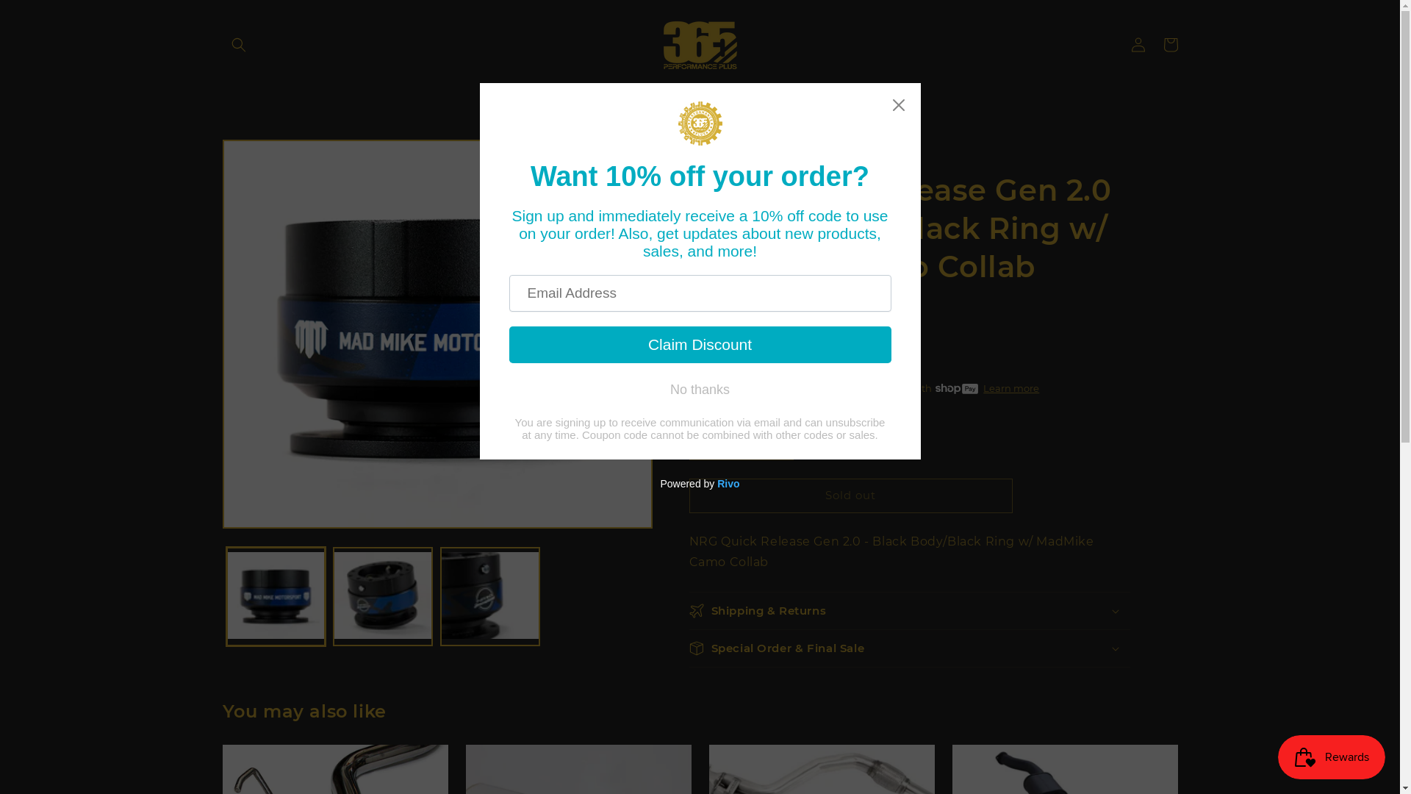 The width and height of the screenshot is (1411, 794). Describe the element at coordinates (851, 496) in the screenshot. I see `Sold out` at that location.